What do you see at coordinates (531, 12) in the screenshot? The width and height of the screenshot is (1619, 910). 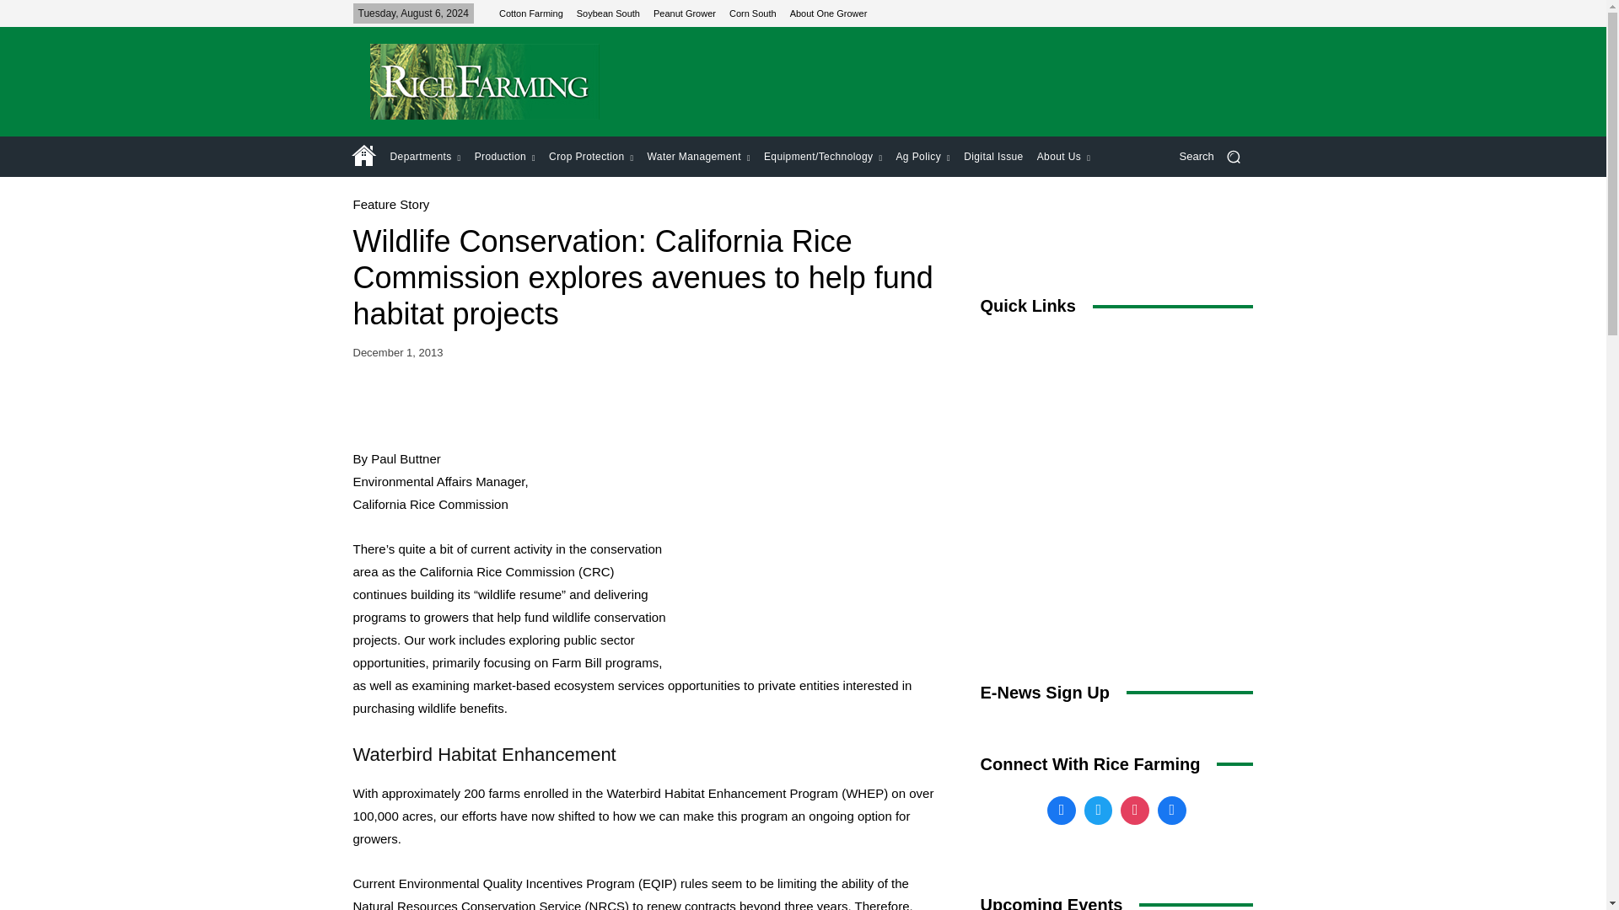 I see `Cotton Farming` at bounding box center [531, 12].